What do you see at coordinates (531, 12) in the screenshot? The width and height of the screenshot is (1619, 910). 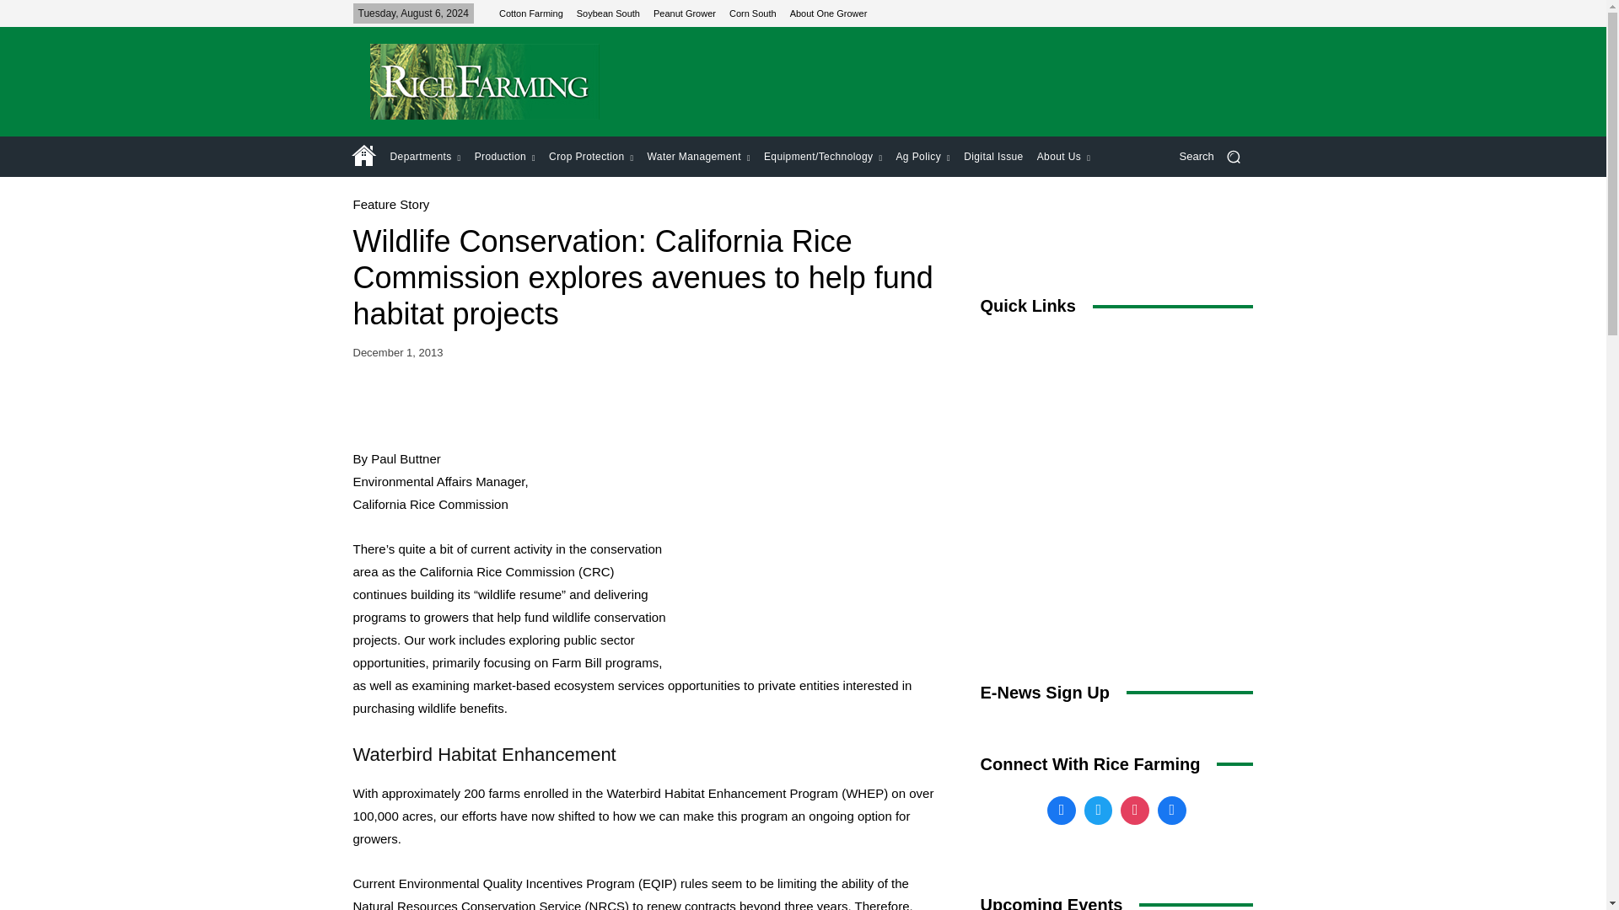 I see `Cotton Farming` at bounding box center [531, 12].